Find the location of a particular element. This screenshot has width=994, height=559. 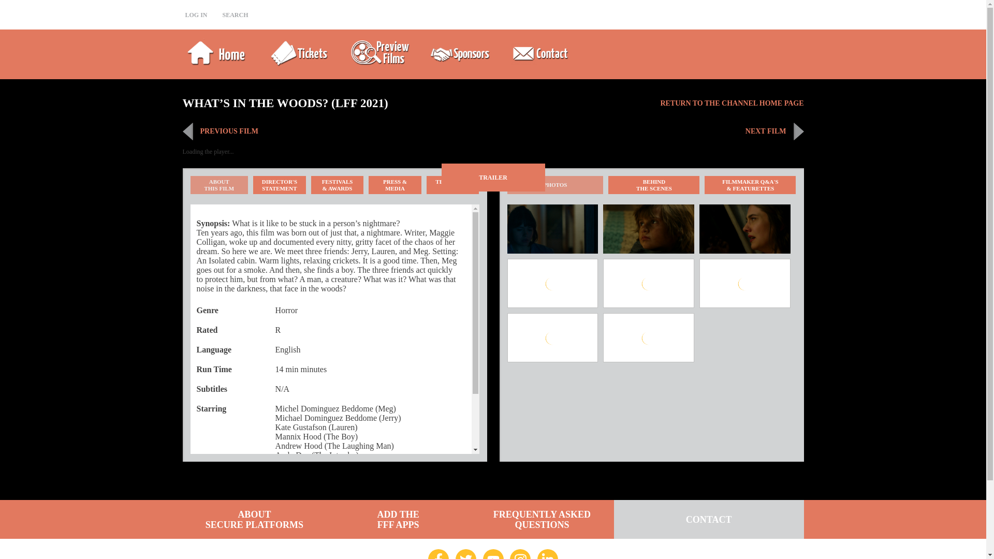

PREVIOUS FILM is located at coordinates (654, 185).